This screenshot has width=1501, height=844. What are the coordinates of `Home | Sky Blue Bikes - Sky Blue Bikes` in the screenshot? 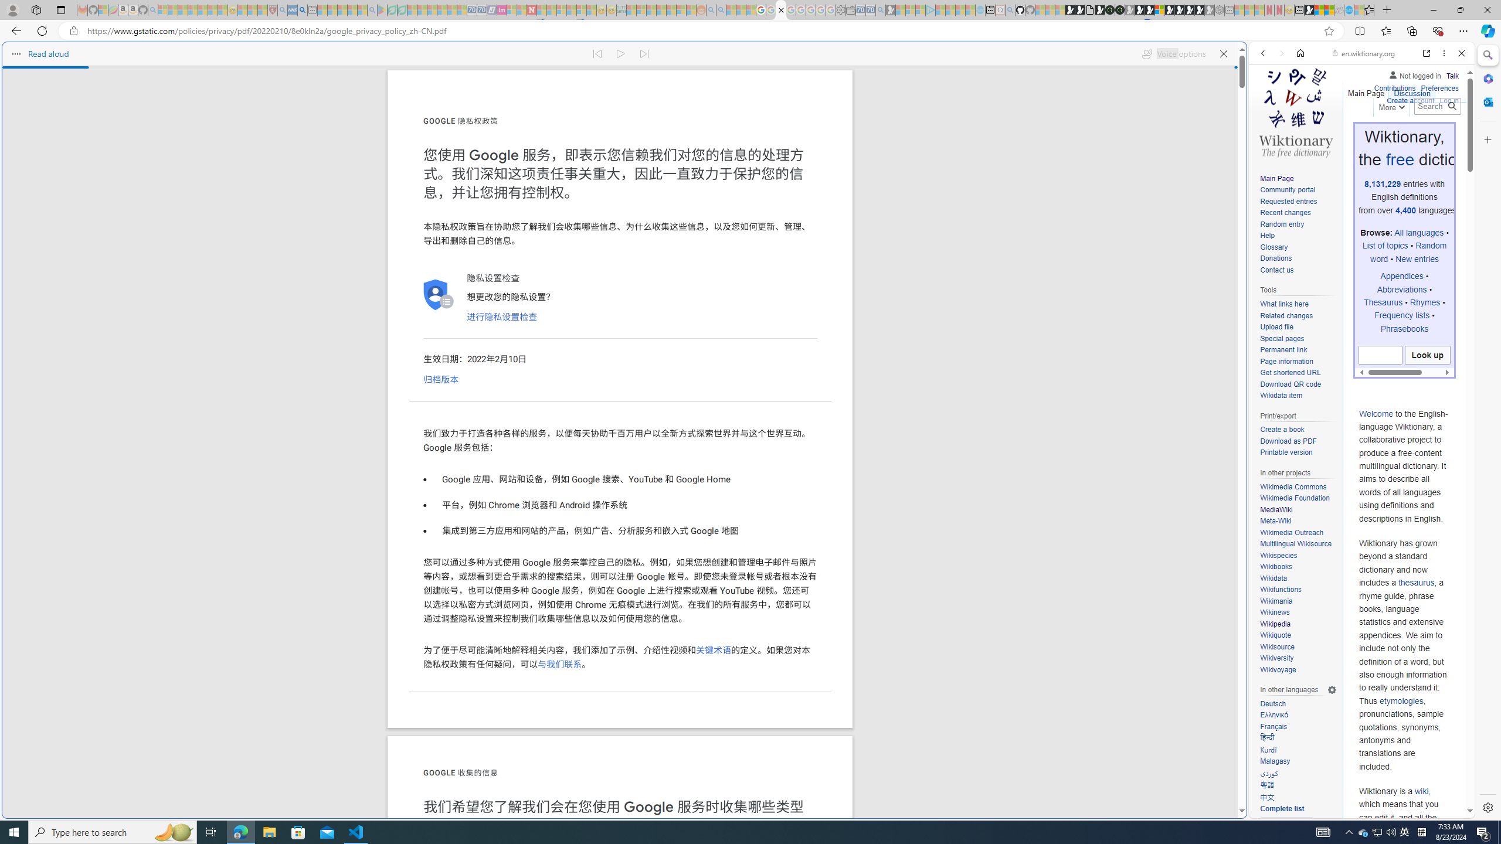 It's located at (1153, 250).